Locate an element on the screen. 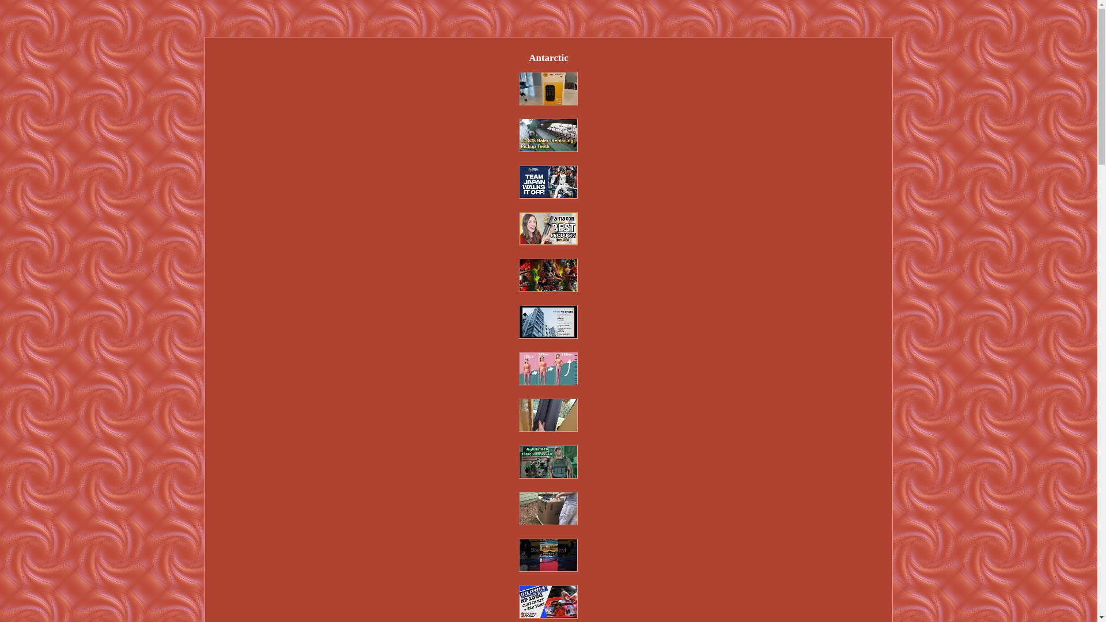 The image size is (1106, 622). Most popular items is located at coordinates (548, 229).